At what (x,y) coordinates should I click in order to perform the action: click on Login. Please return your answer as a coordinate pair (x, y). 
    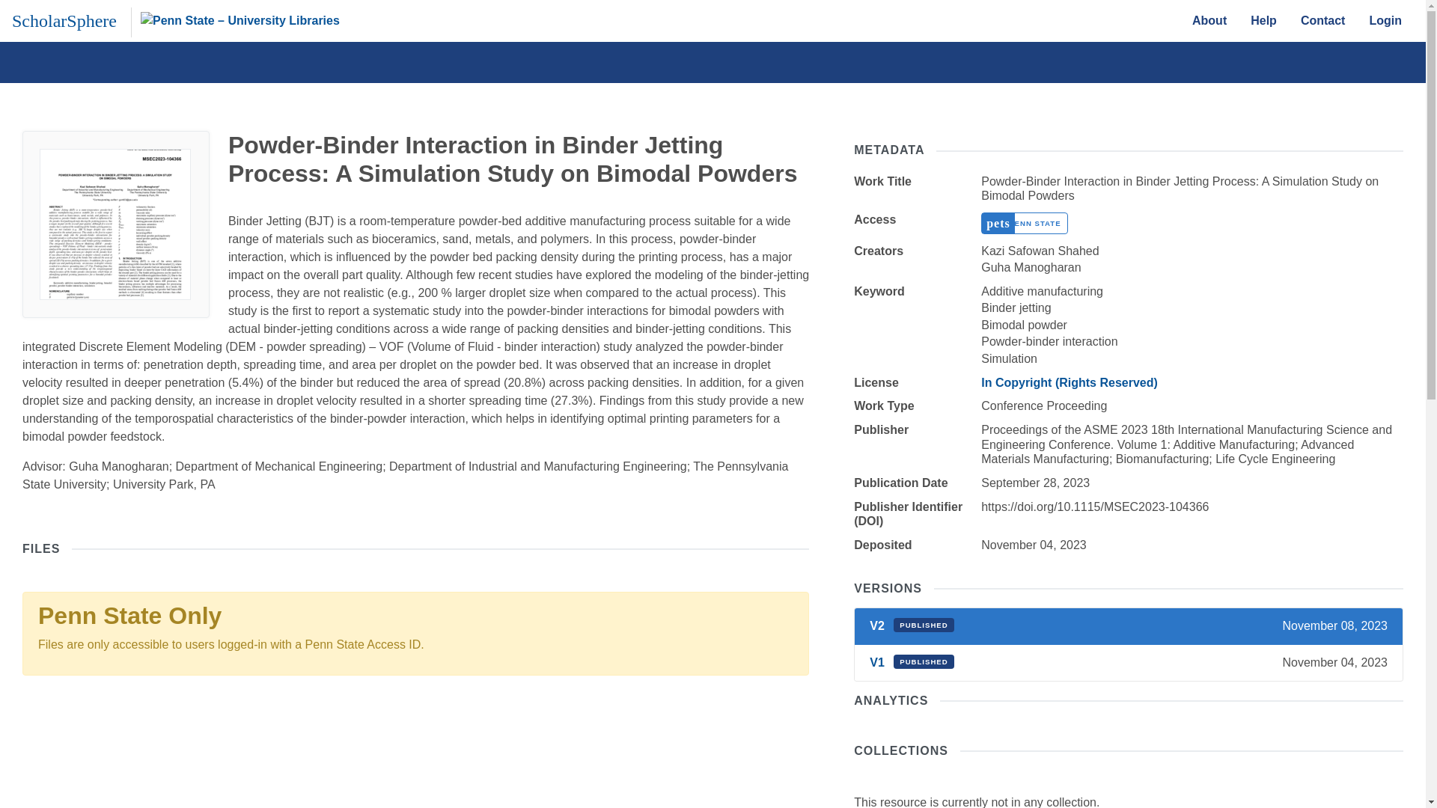
    Looking at the image, I should click on (1385, 20).